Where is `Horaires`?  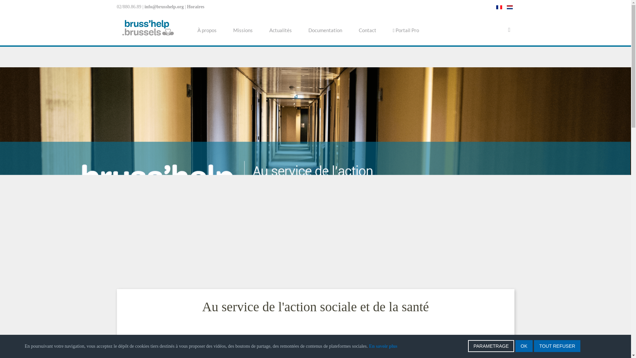 Horaires is located at coordinates (195, 7).